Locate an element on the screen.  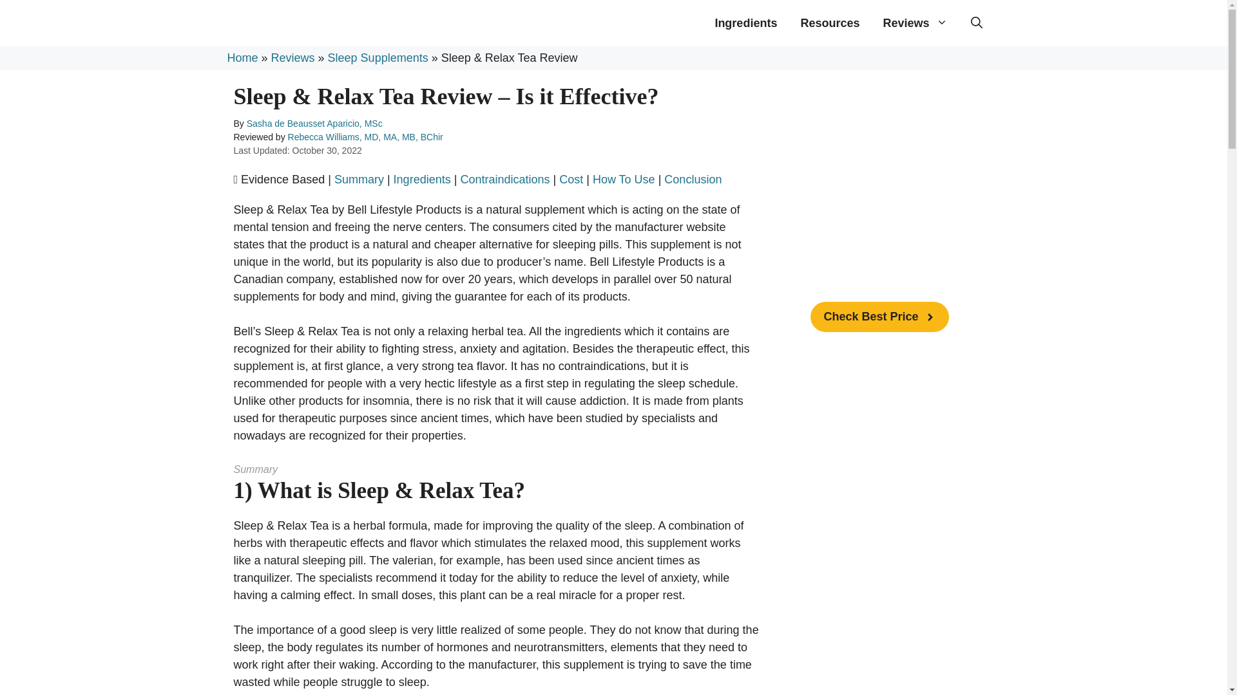
Reviews is located at coordinates (915, 23).